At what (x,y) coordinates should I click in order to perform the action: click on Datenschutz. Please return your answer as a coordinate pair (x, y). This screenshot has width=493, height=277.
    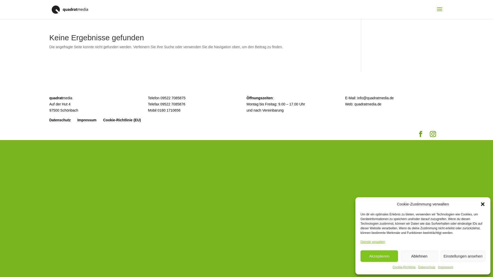
    Looking at the image, I should click on (60, 120).